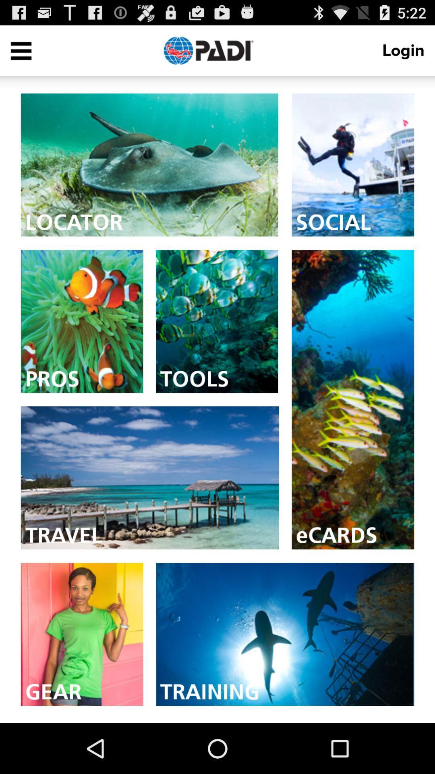 The width and height of the screenshot is (435, 774). What do you see at coordinates (82, 635) in the screenshot?
I see `check gears` at bounding box center [82, 635].